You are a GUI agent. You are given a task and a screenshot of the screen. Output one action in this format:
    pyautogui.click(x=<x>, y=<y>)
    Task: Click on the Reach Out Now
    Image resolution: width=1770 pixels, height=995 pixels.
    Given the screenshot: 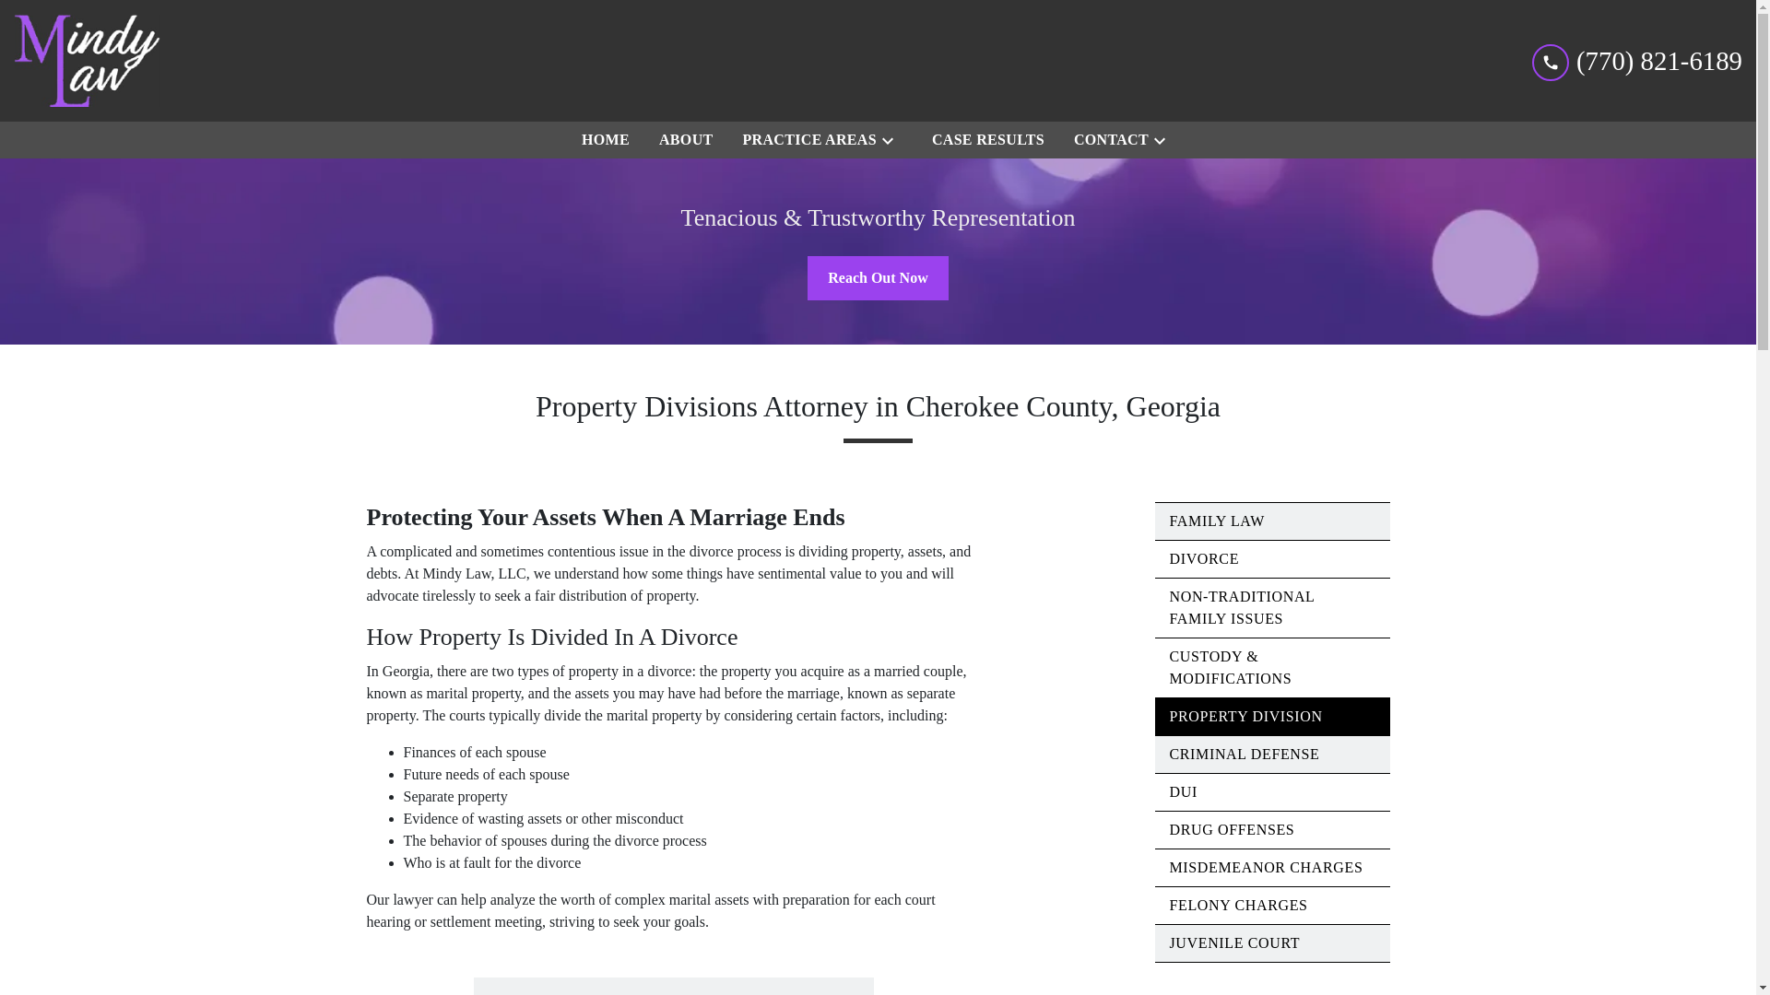 What is the action you would take?
    pyautogui.click(x=877, y=278)
    